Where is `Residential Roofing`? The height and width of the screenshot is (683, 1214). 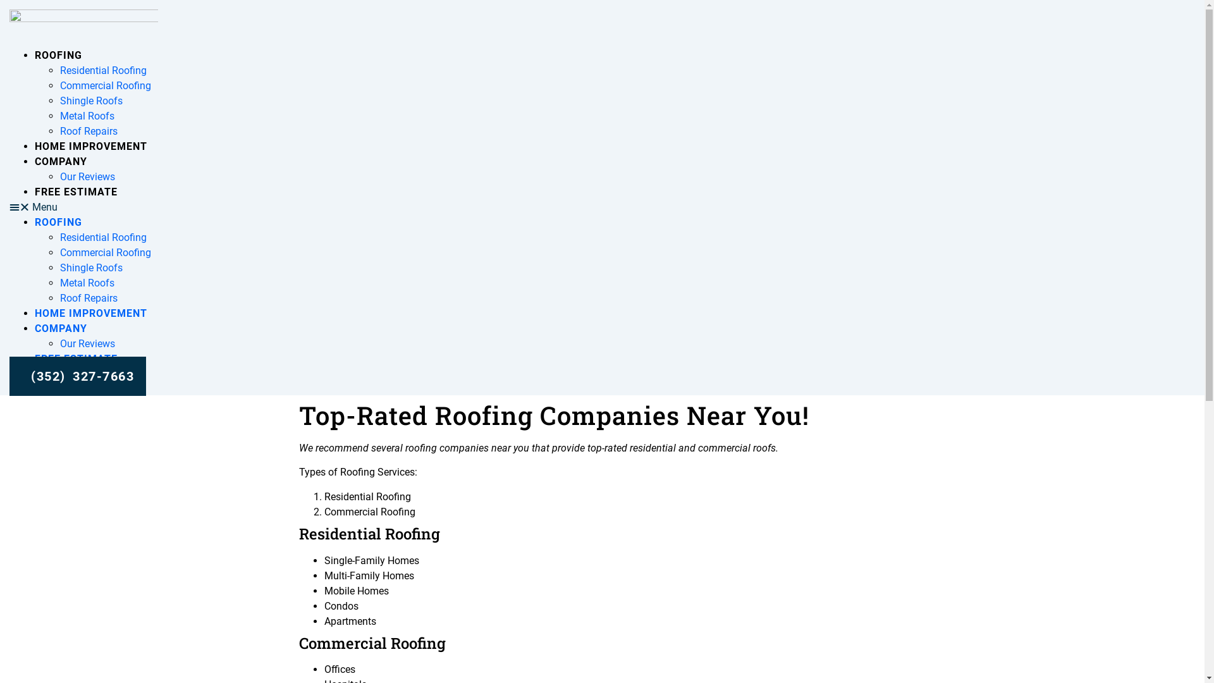 Residential Roofing is located at coordinates (104, 71).